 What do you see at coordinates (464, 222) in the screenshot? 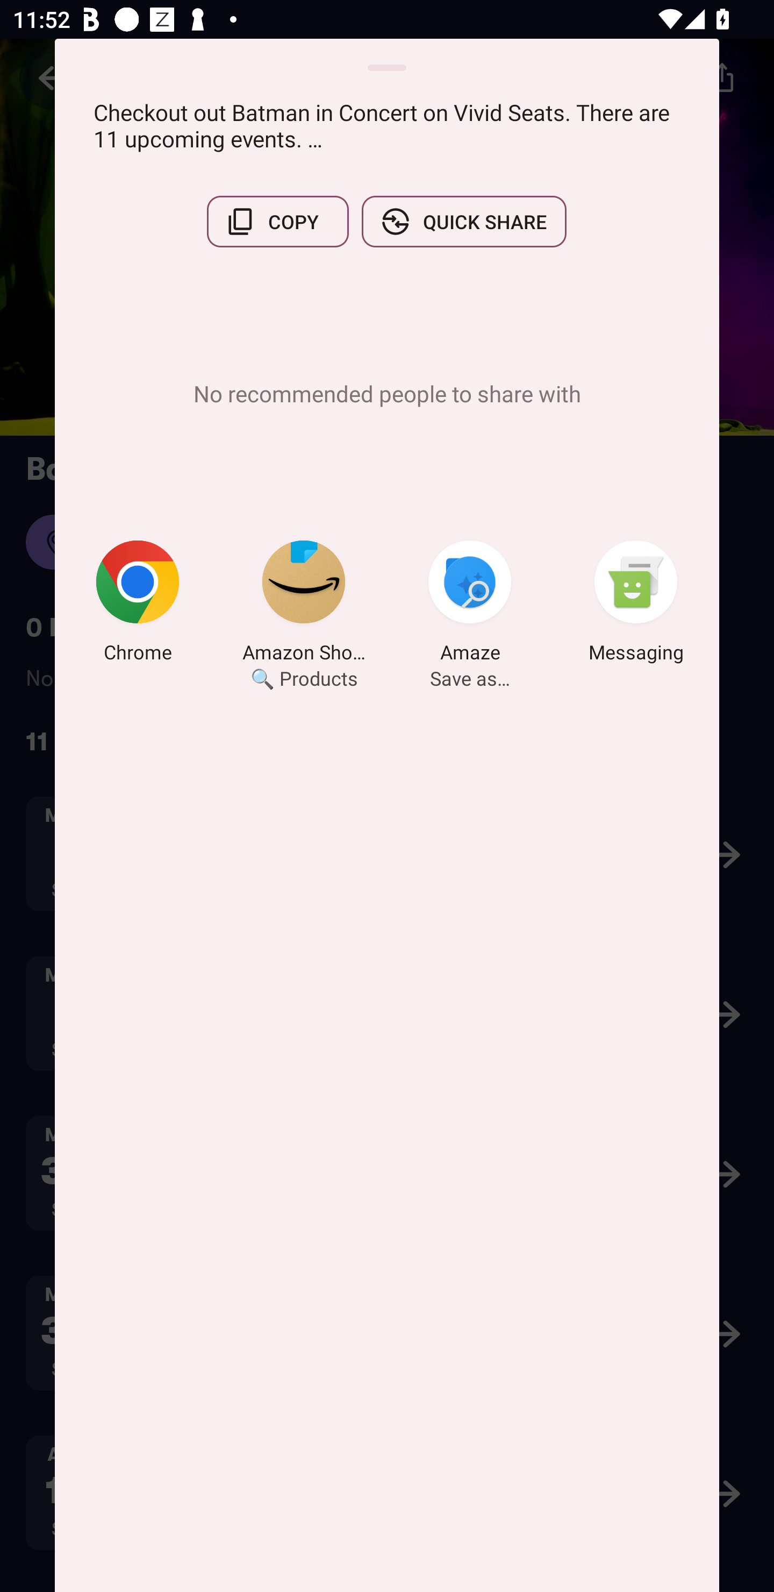
I see `QUICK SHARE` at bounding box center [464, 222].